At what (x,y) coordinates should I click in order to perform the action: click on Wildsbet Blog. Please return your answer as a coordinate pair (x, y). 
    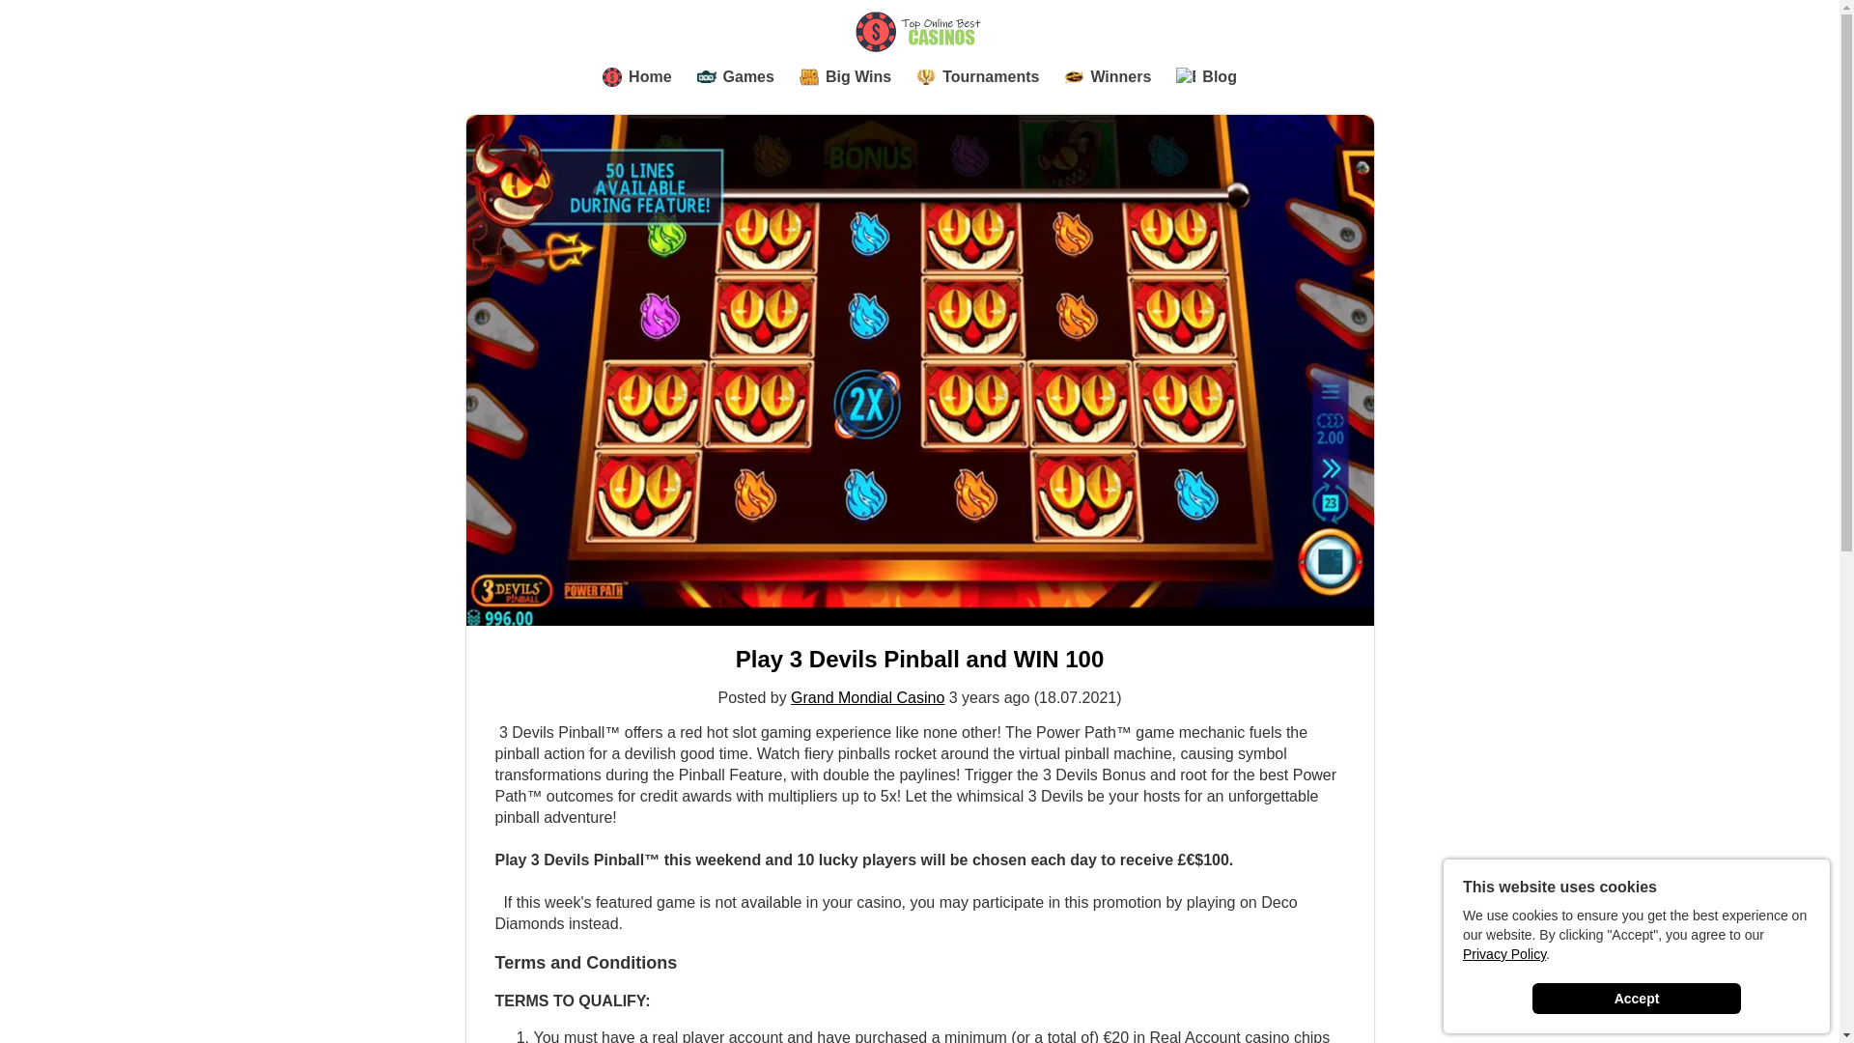
    Looking at the image, I should click on (1205, 77).